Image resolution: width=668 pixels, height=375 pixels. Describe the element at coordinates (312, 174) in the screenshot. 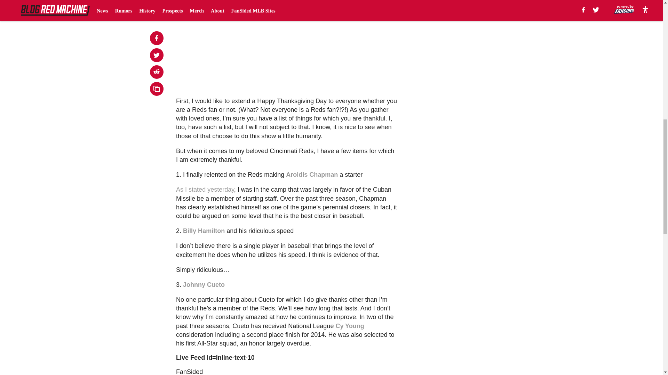

I see `Aroldis Chapman` at that location.